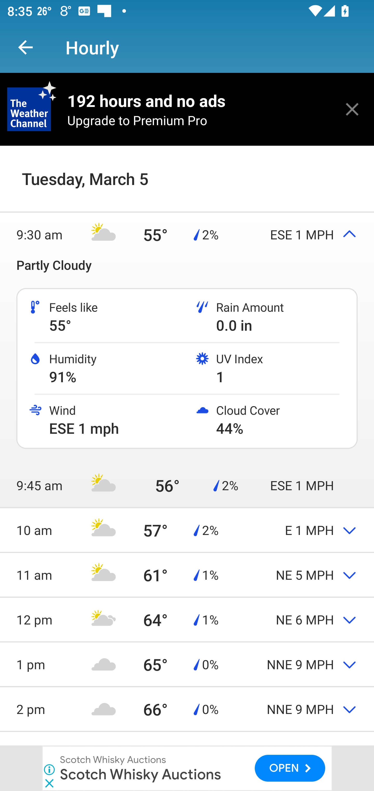 This screenshot has height=791, width=374. What do you see at coordinates (187, 620) in the screenshot?
I see `12 pm 64° 1% NE 6 MPH` at bounding box center [187, 620].